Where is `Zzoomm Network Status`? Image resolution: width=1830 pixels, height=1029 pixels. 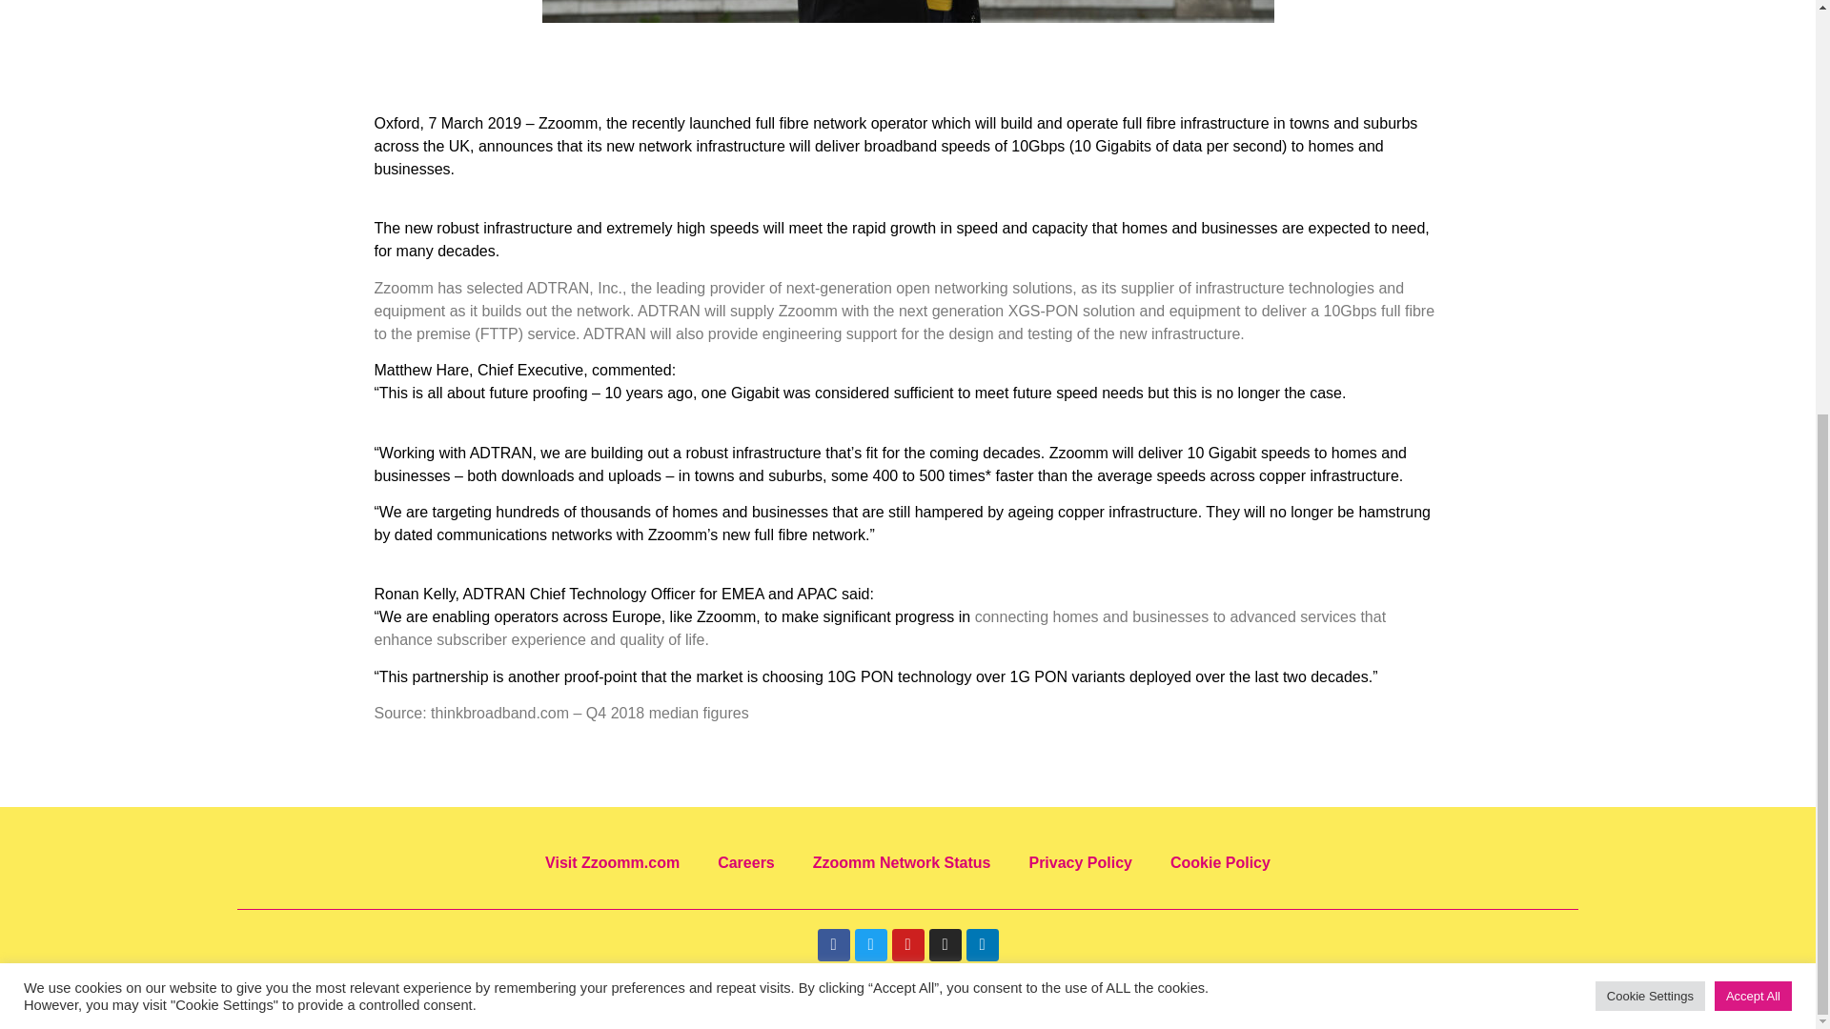 Zzoomm Network Status is located at coordinates (902, 863).